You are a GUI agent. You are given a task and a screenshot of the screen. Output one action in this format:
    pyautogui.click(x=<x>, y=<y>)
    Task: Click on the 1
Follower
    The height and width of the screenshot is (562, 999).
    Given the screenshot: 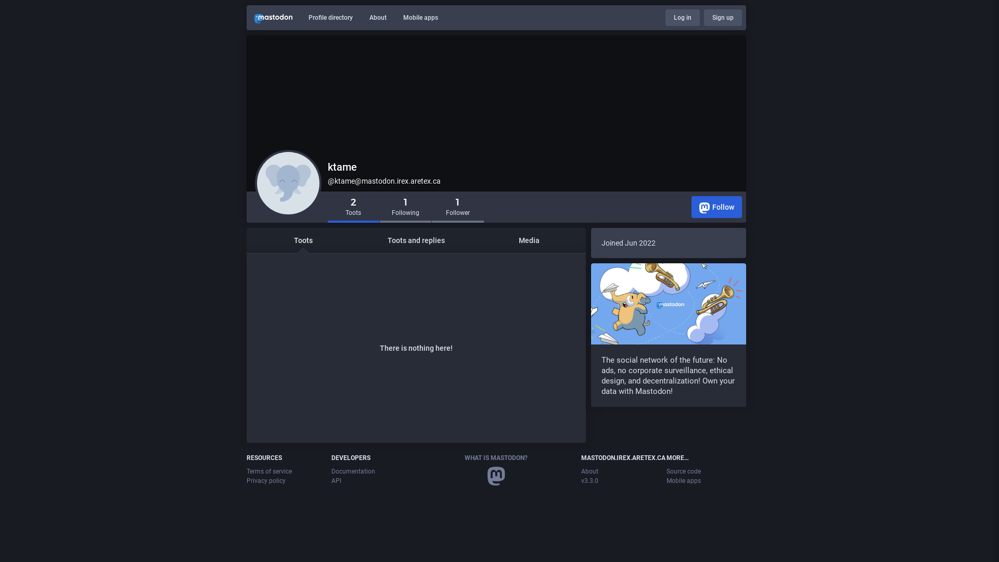 What is the action you would take?
    pyautogui.click(x=458, y=208)
    